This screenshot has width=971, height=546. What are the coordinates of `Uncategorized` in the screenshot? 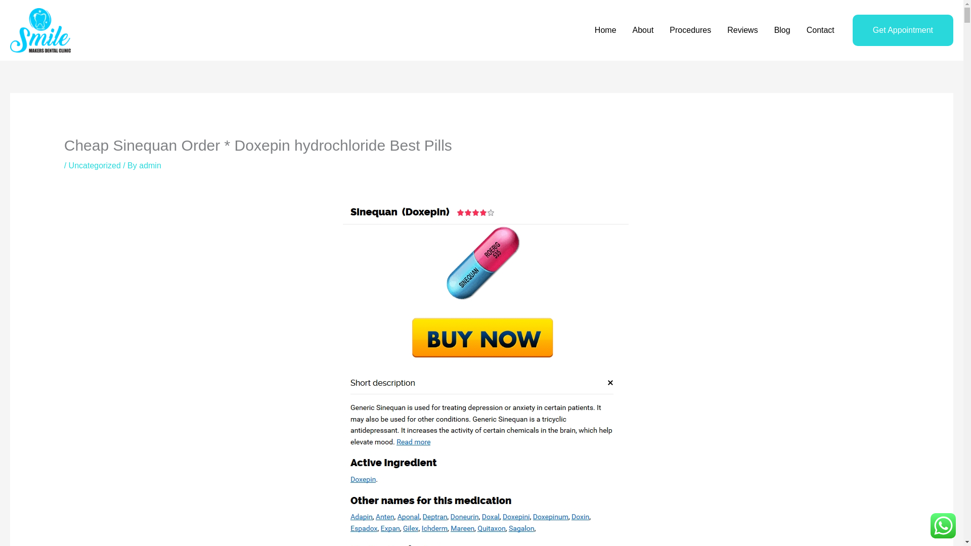 It's located at (95, 165).